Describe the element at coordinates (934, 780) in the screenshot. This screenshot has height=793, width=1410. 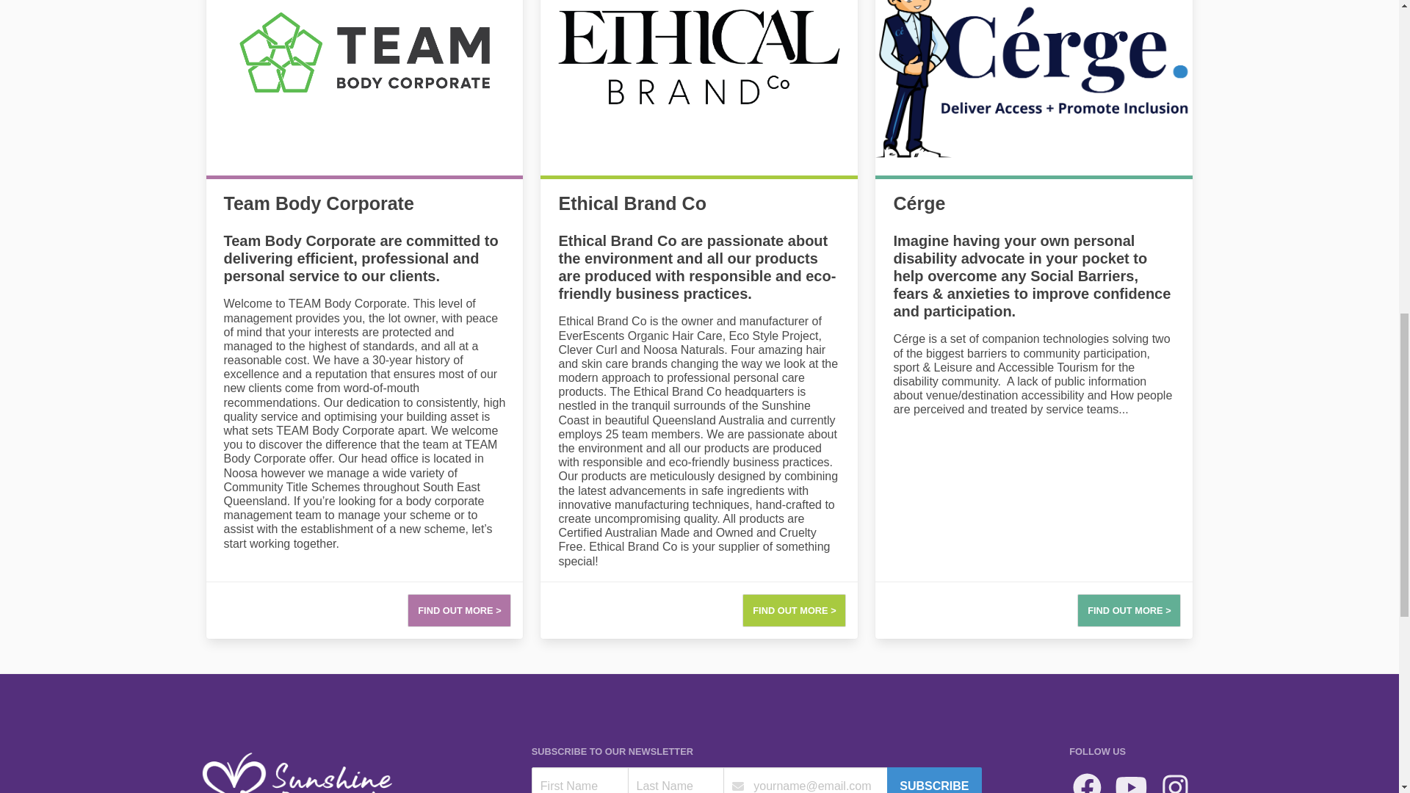
I see `SUBSCRIBE` at that location.